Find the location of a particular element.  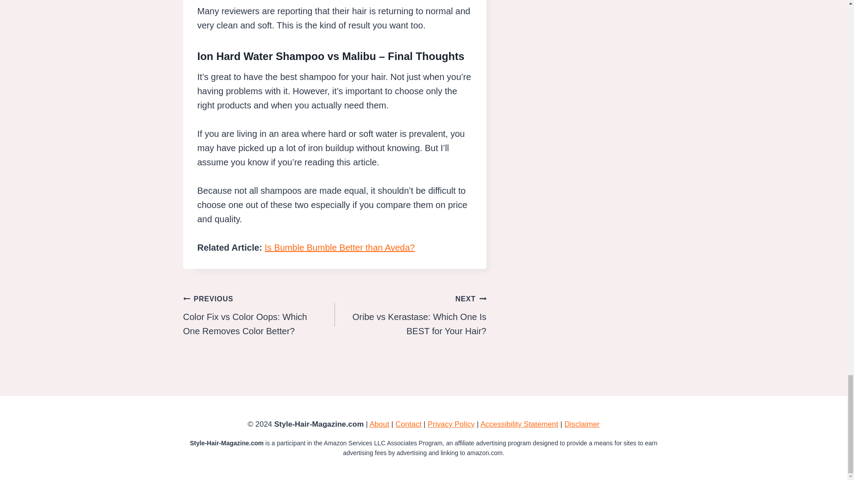

Privacy Policy is located at coordinates (451, 424).